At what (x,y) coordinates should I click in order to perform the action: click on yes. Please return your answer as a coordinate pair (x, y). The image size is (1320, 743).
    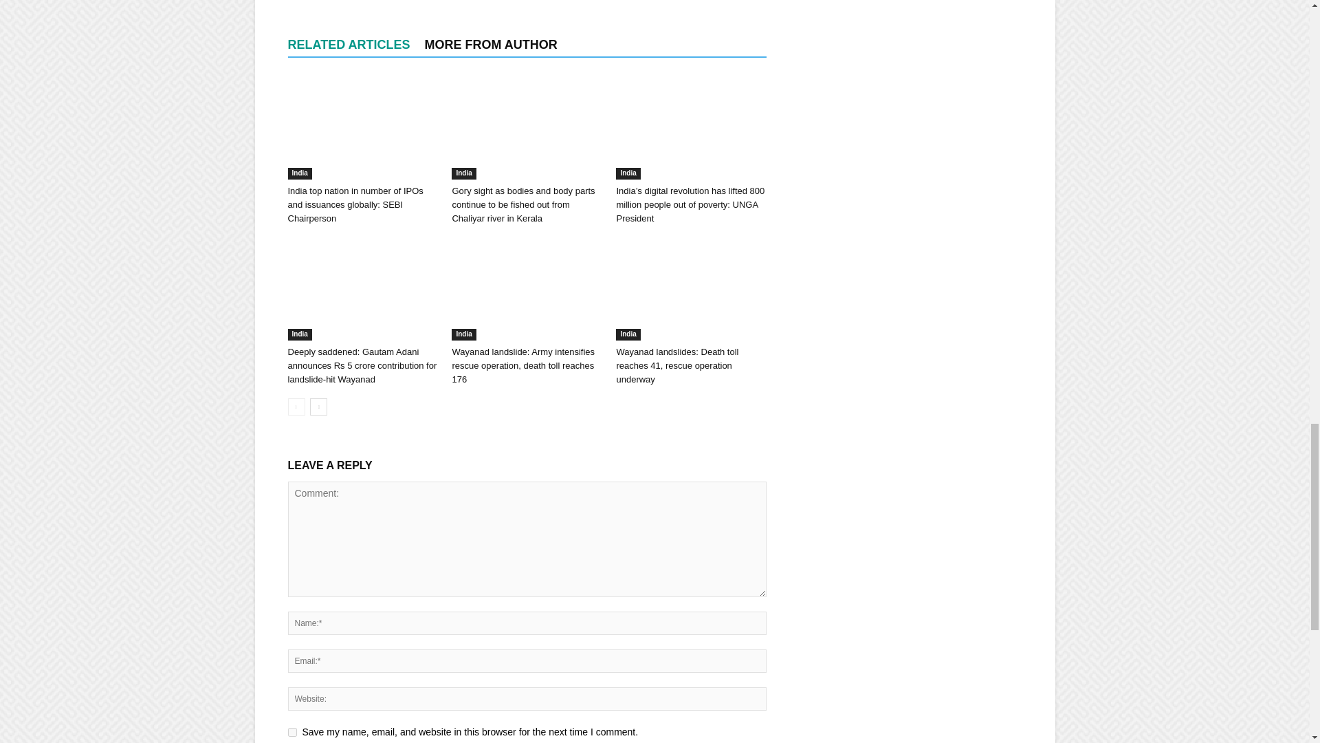
    Looking at the image, I should click on (291, 732).